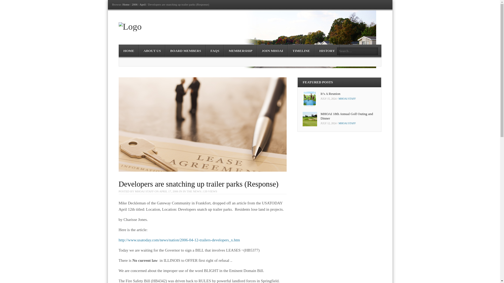 This screenshot has height=283, width=504. What do you see at coordinates (301, 51) in the screenshot?
I see `TIMELINE` at bounding box center [301, 51].